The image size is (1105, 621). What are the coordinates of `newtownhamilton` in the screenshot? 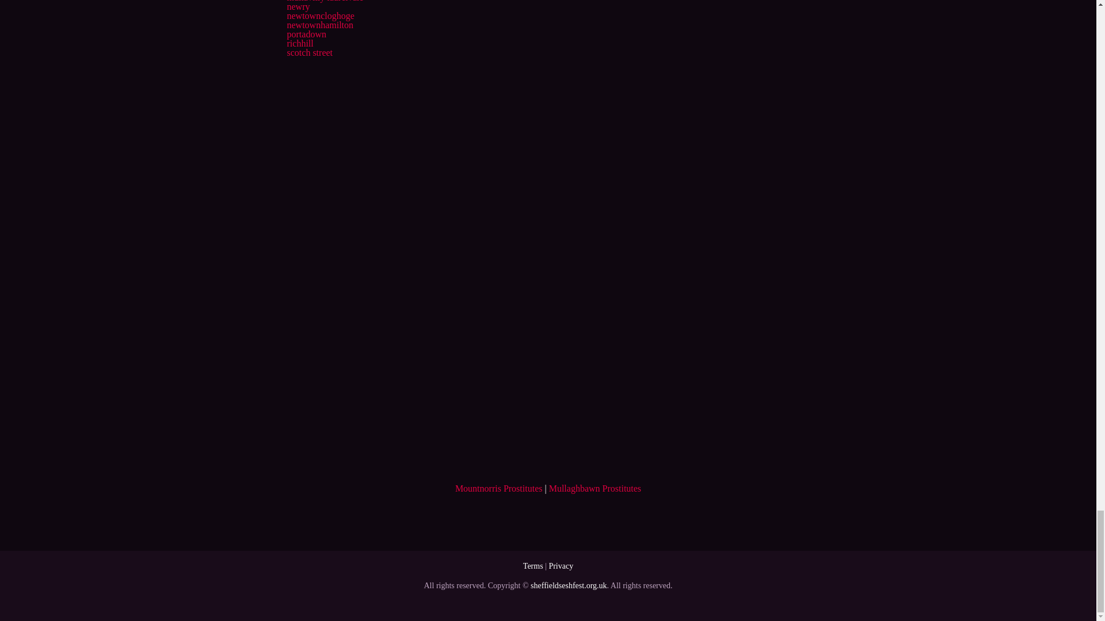 It's located at (320, 24).